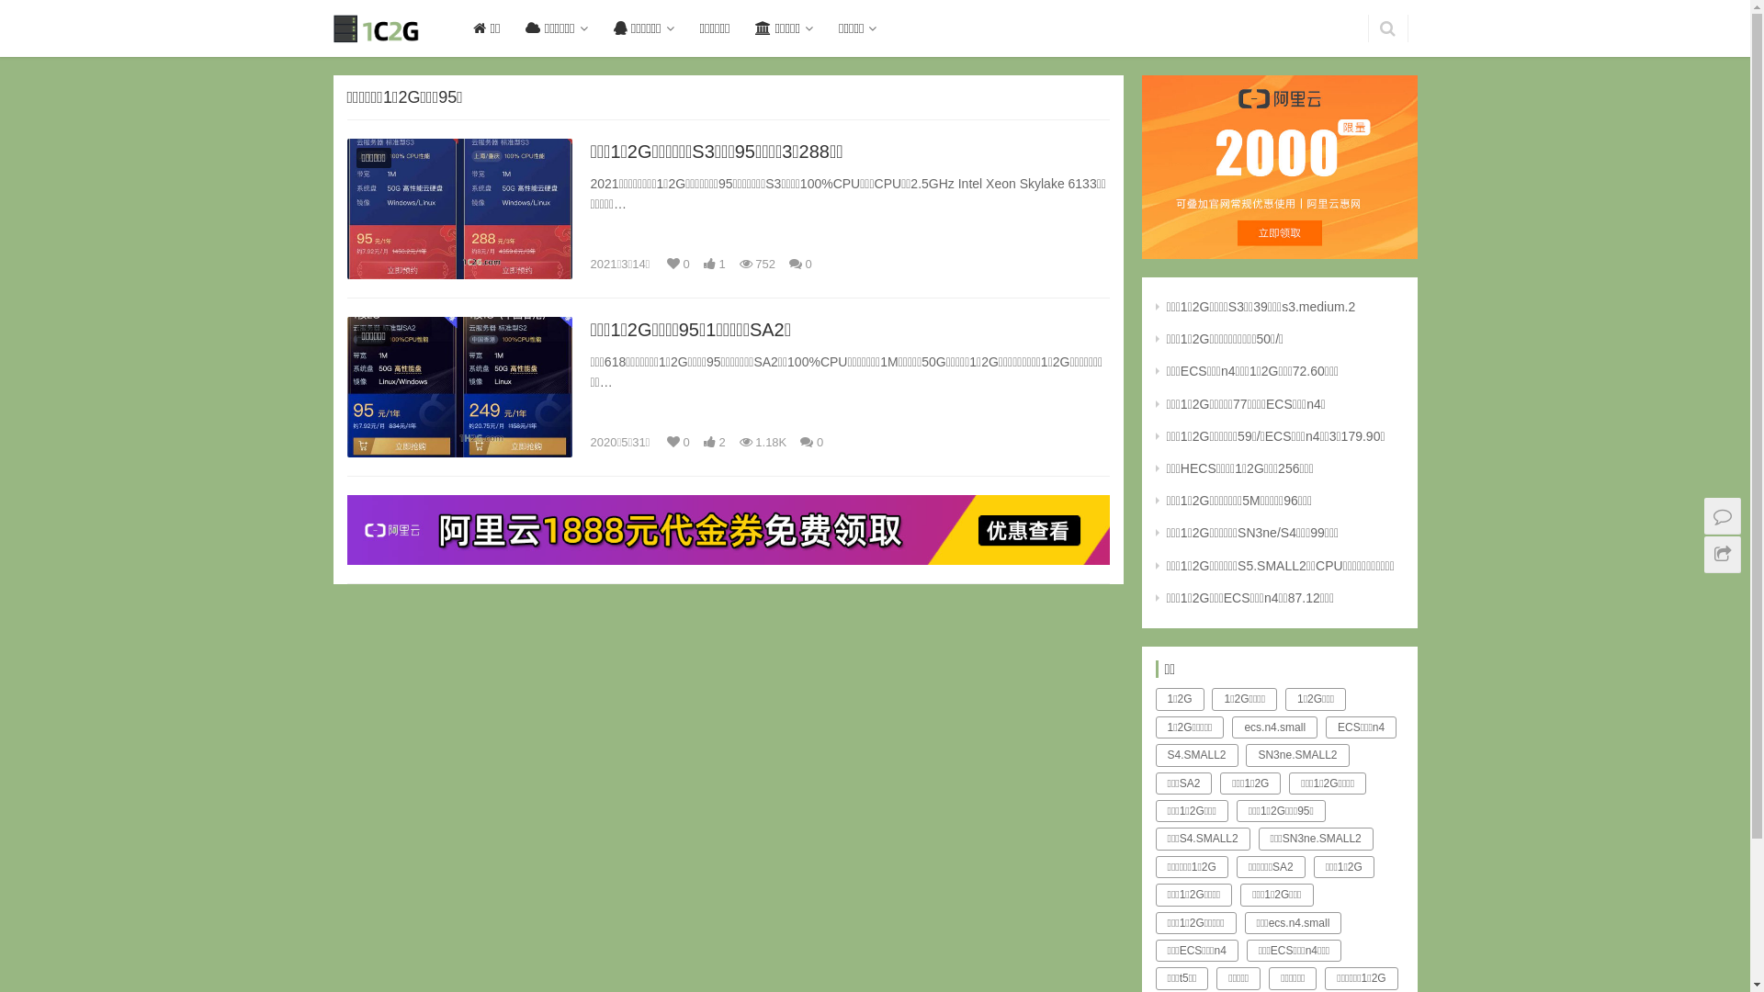 The image size is (1764, 992). I want to click on SN3ne.SMALL2, so click(1297, 755).